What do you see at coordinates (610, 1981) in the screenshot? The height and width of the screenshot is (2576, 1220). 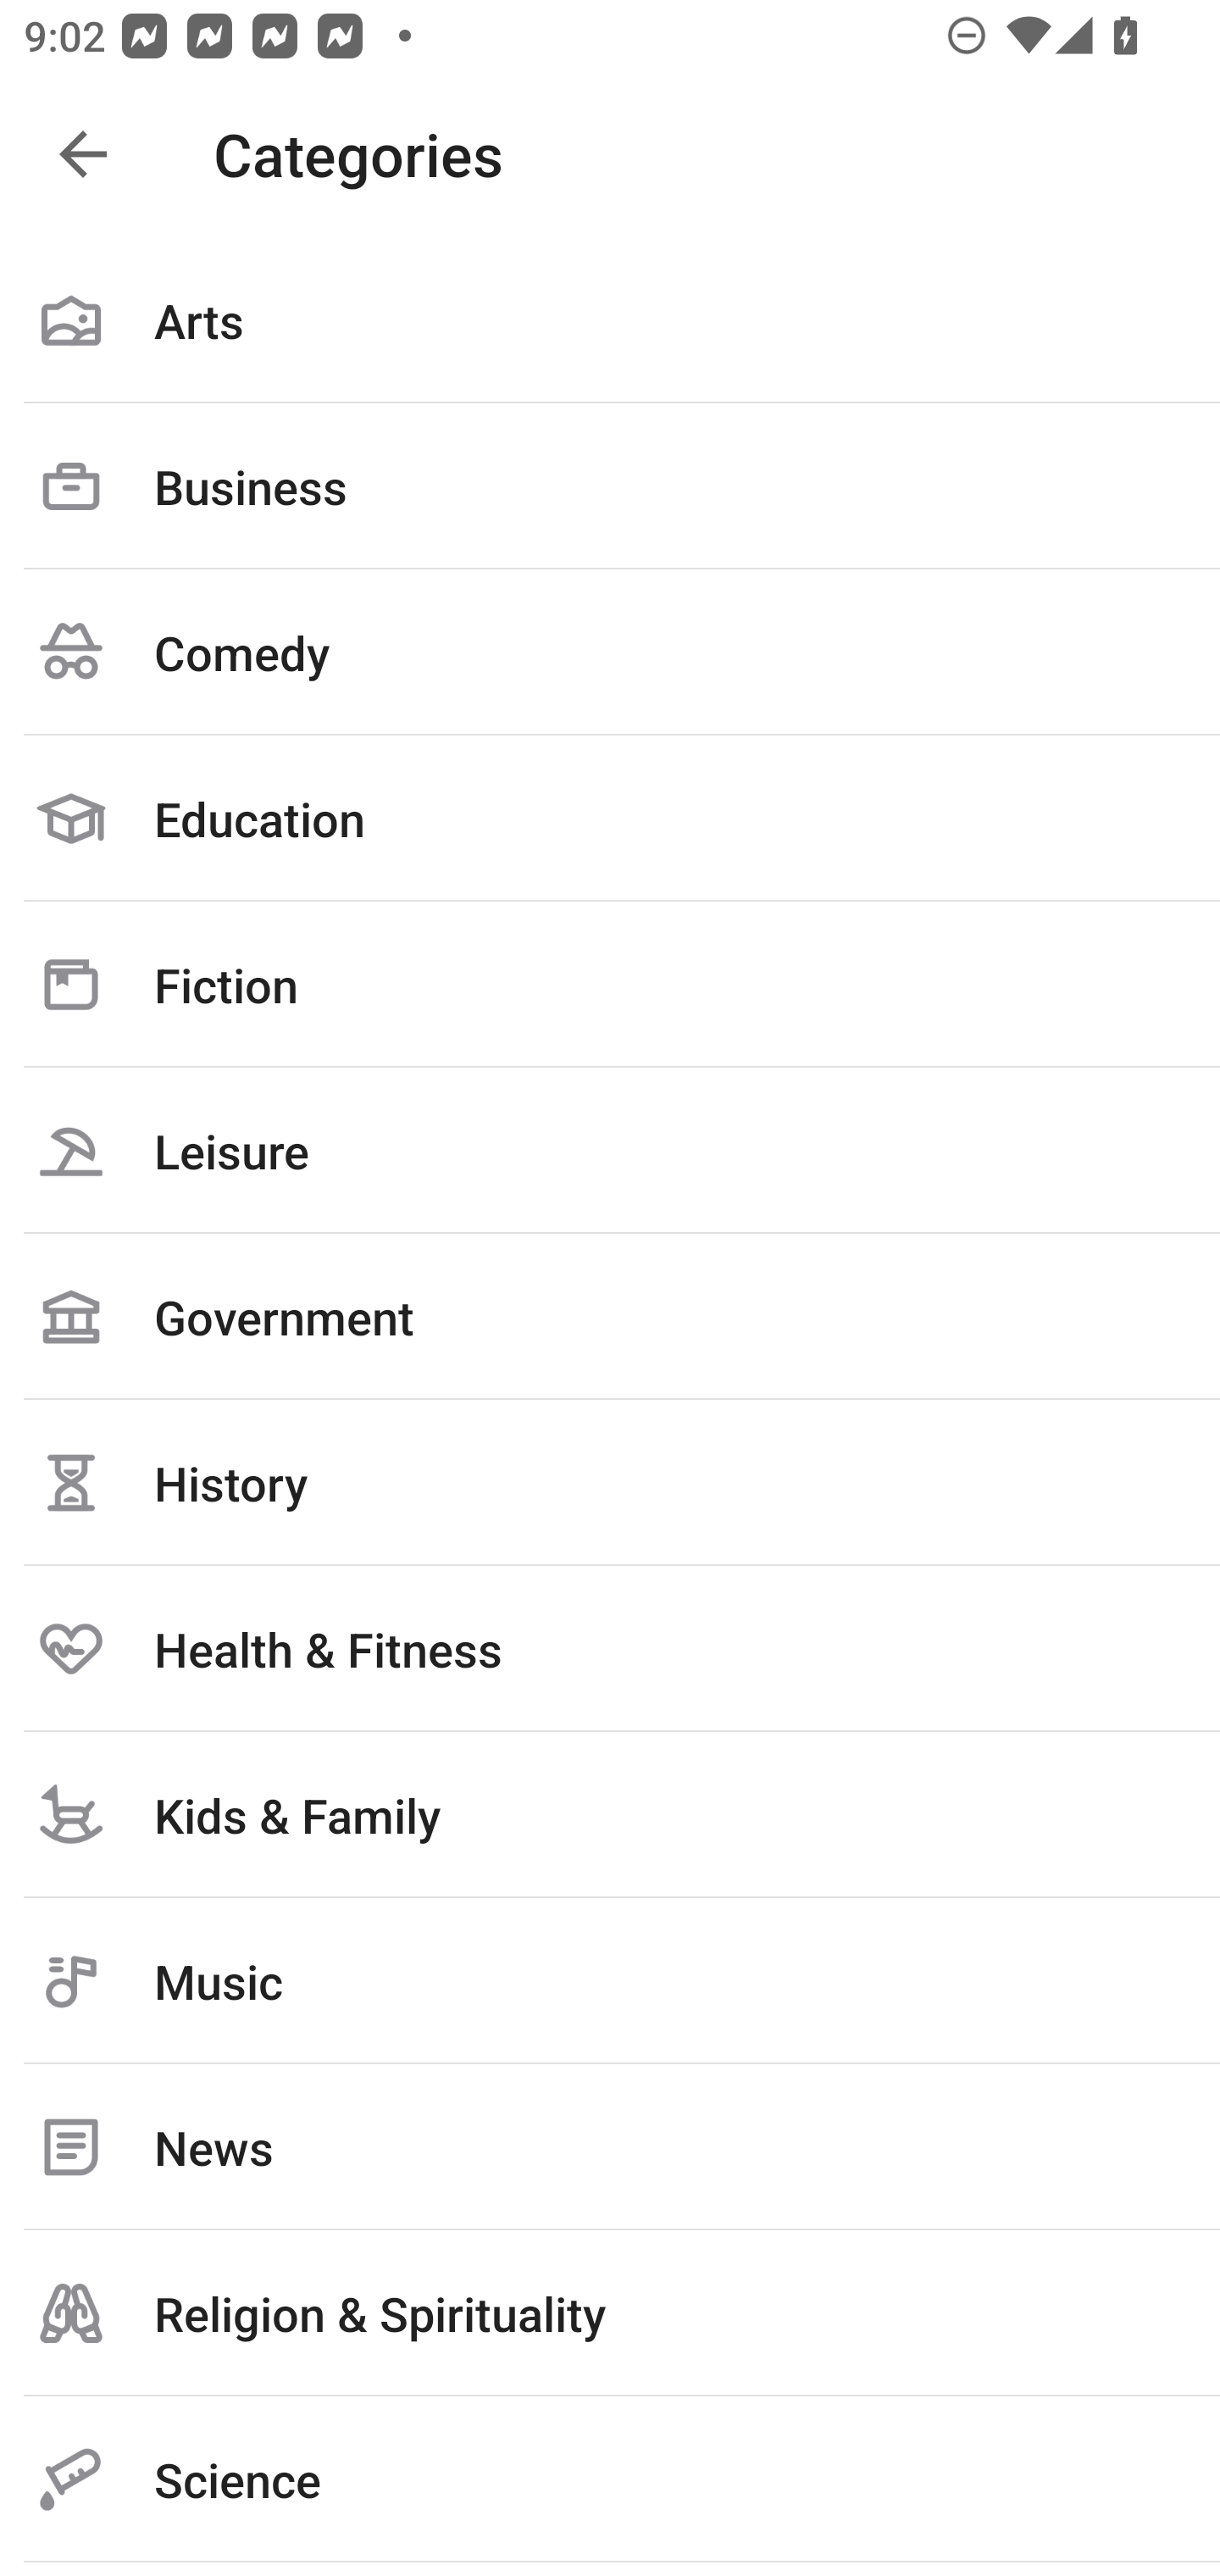 I see `Music` at bounding box center [610, 1981].